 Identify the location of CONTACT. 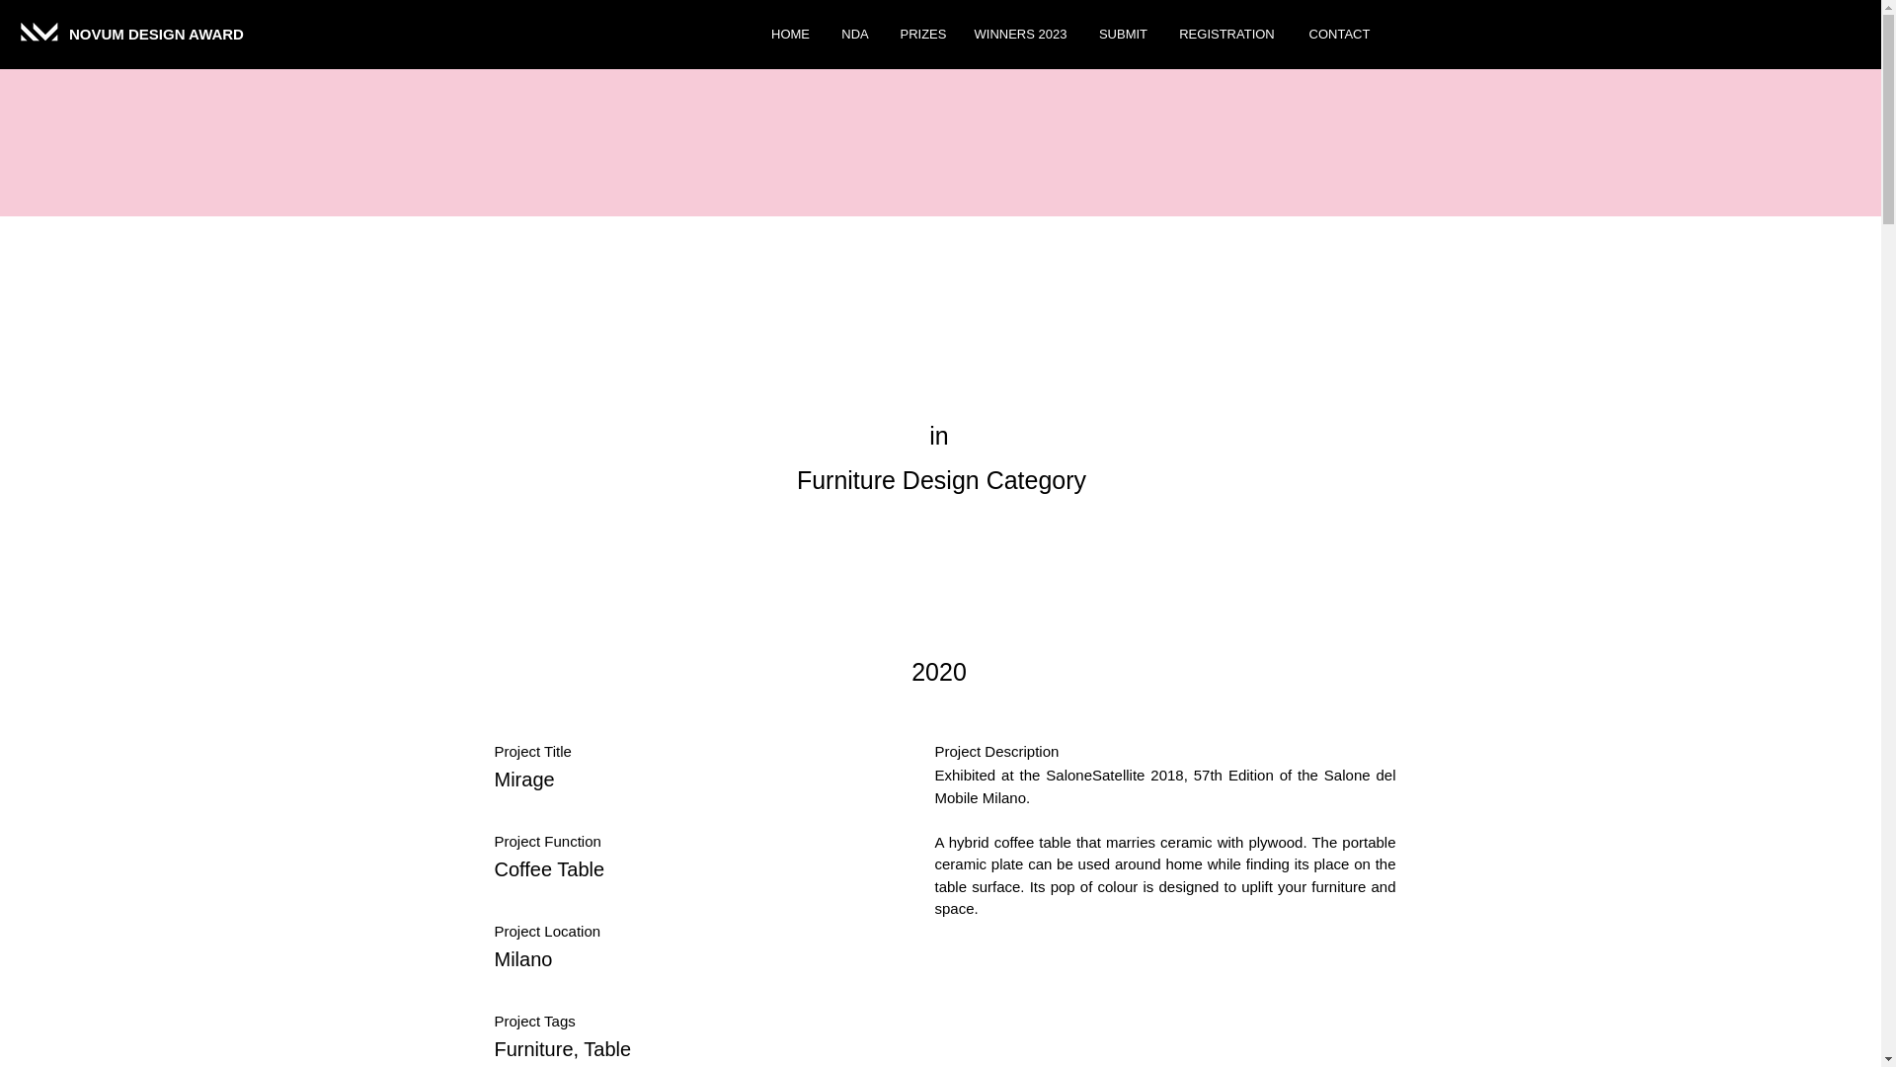
(1338, 35).